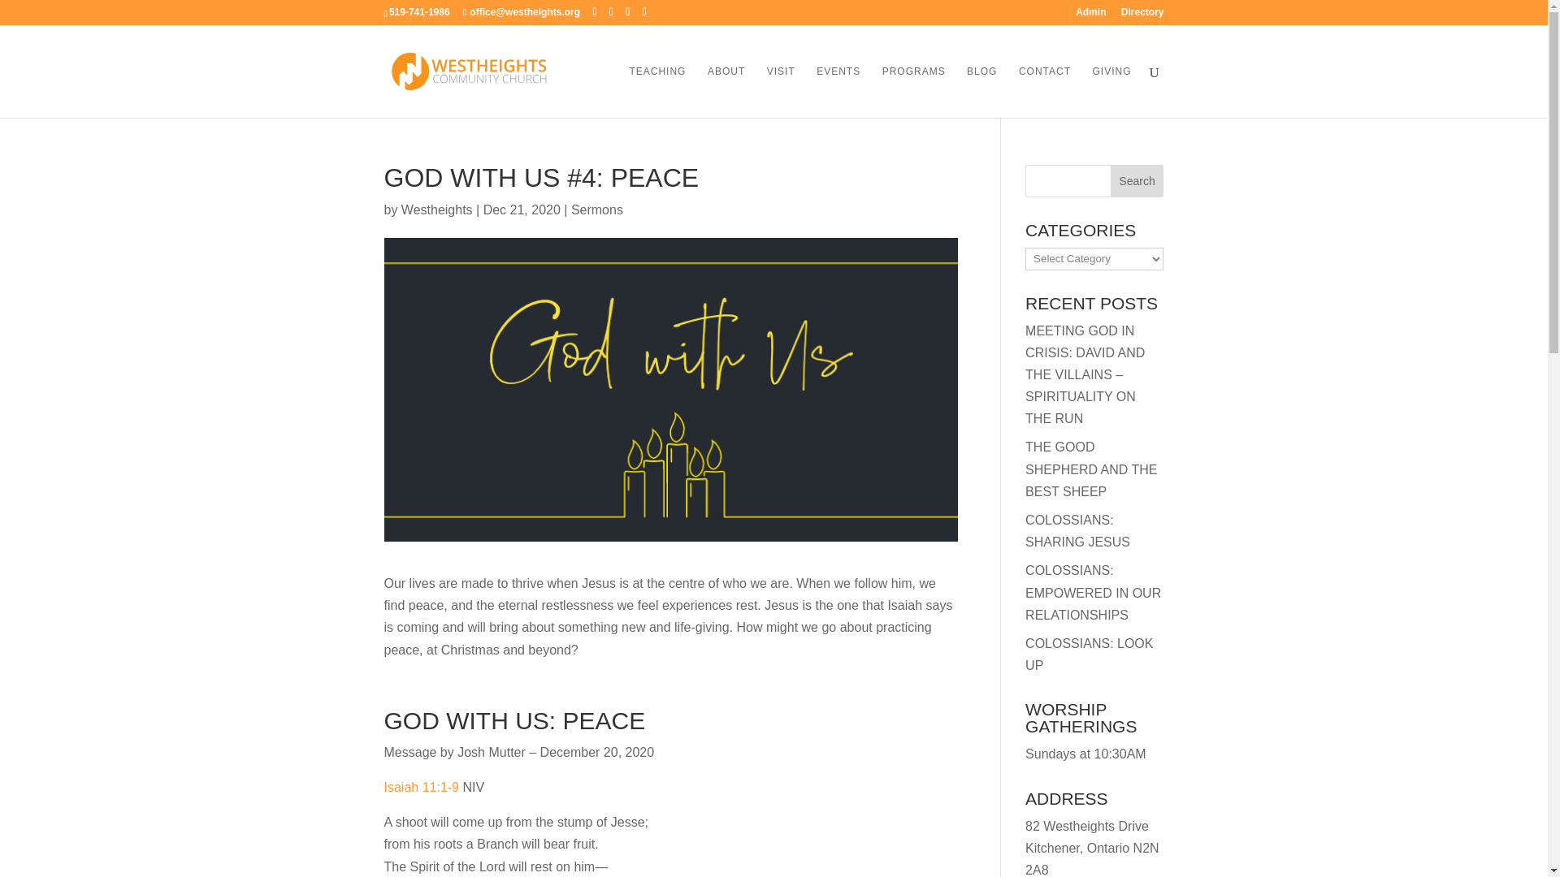 This screenshot has width=1560, height=877. Describe the element at coordinates (1142, 15) in the screenshot. I see `Directory` at that location.